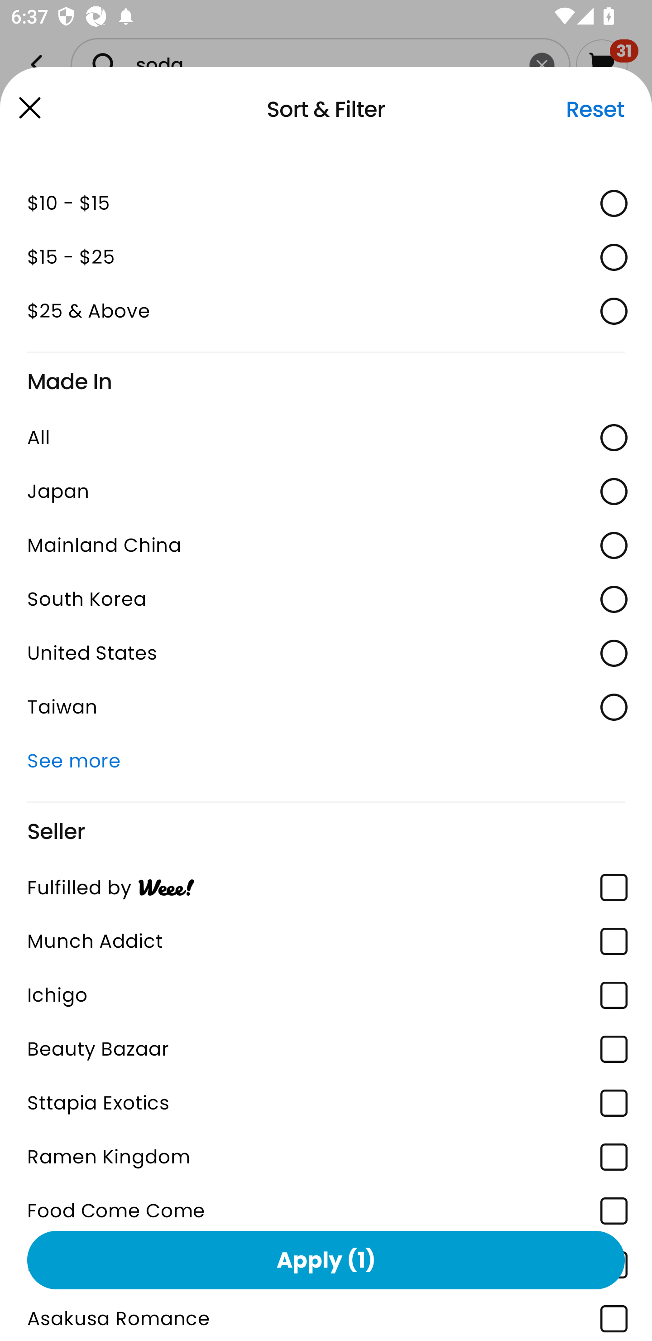 This screenshot has height=1341, width=652. I want to click on Reset, so click(595, 109).